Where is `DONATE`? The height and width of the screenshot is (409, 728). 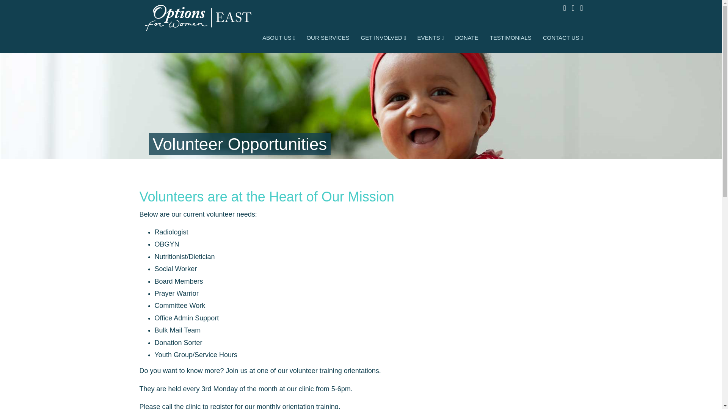 DONATE is located at coordinates (466, 39).